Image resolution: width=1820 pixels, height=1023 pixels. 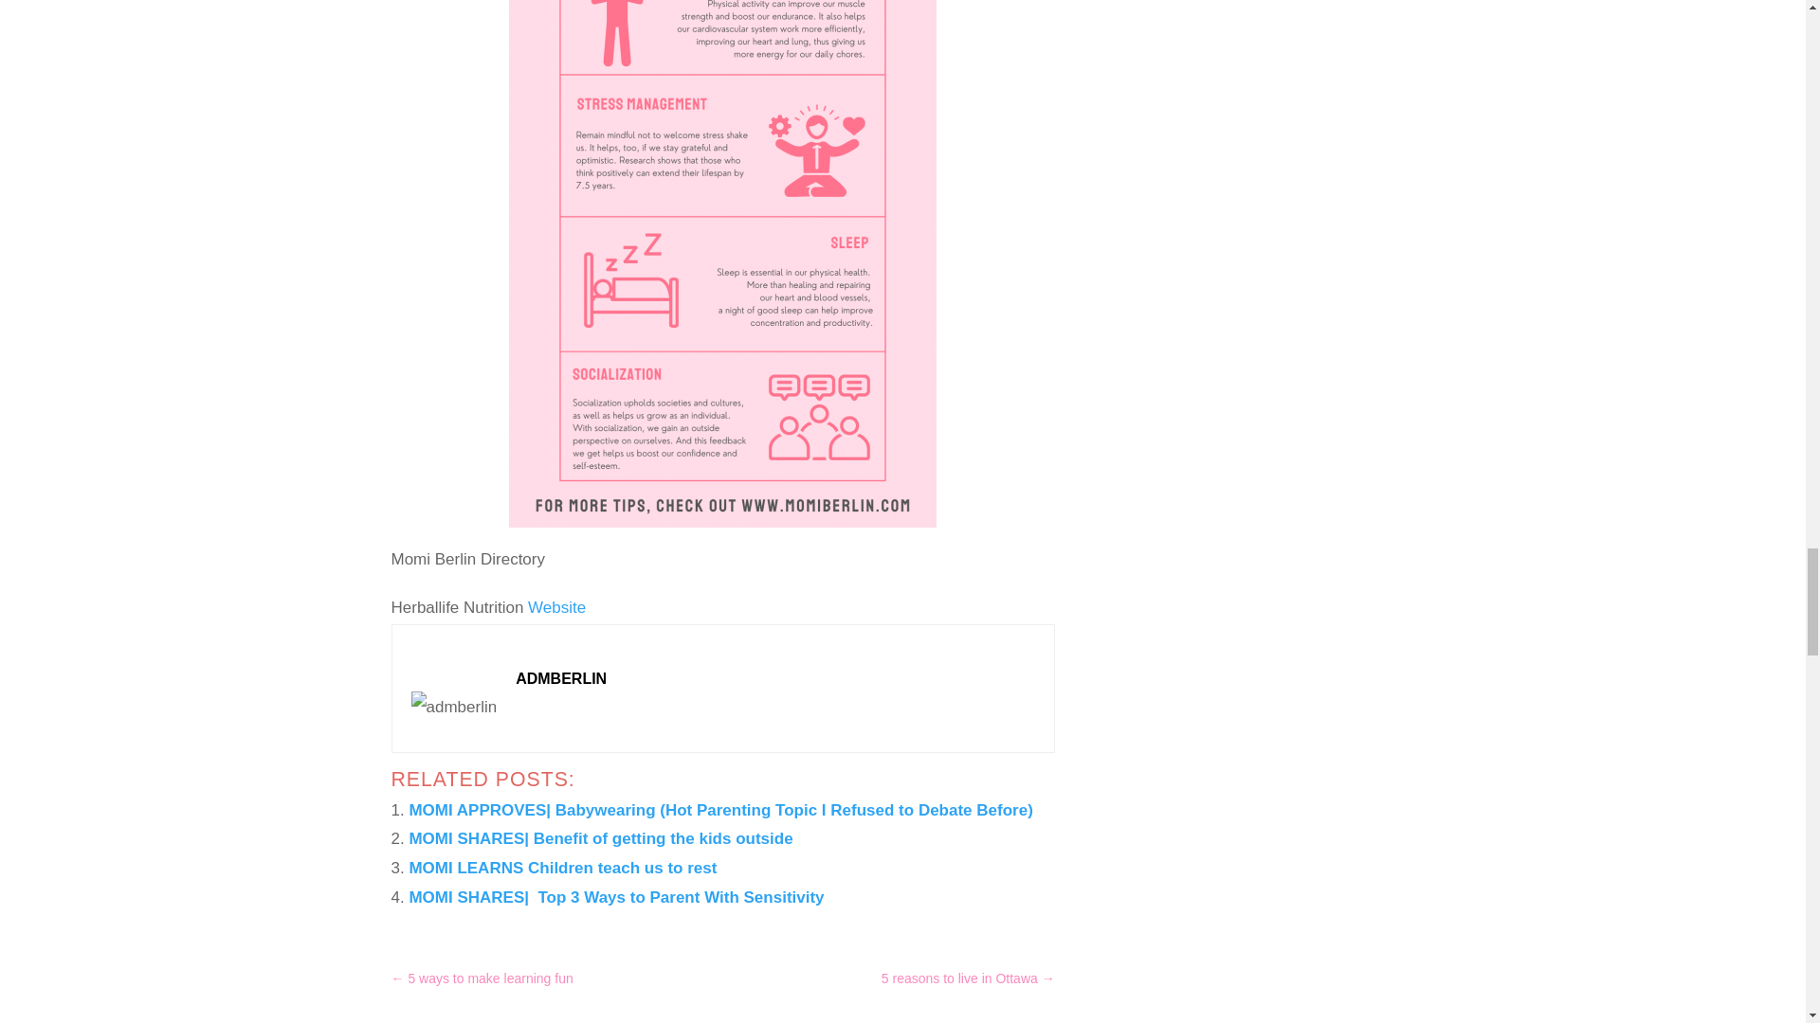 What do you see at coordinates (562, 868) in the screenshot?
I see `MOMI LEARNS Children teach us to rest` at bounding box center [562, 868].